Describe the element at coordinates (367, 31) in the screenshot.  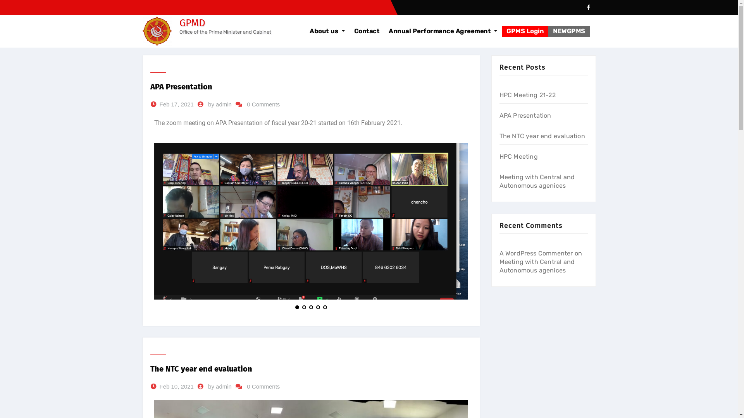
I see `Contact` at that location.